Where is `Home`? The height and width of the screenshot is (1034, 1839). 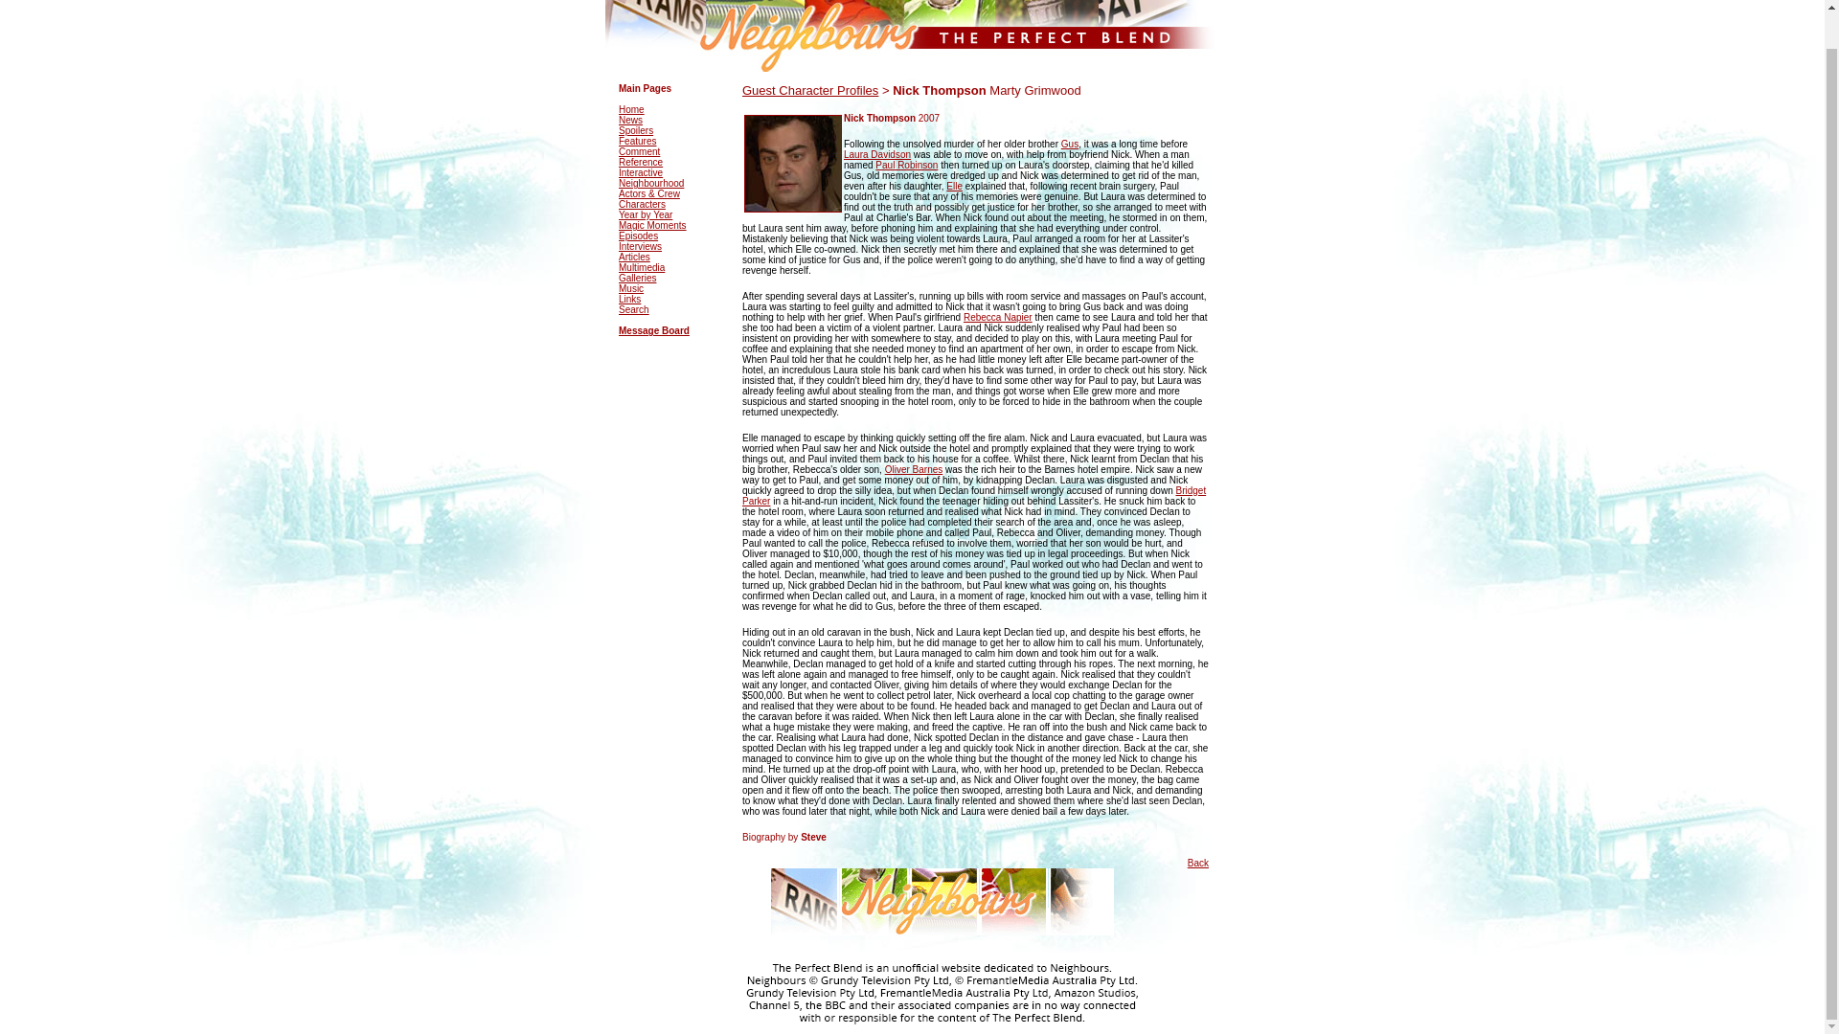 Home is located at coordinates (631, 109).